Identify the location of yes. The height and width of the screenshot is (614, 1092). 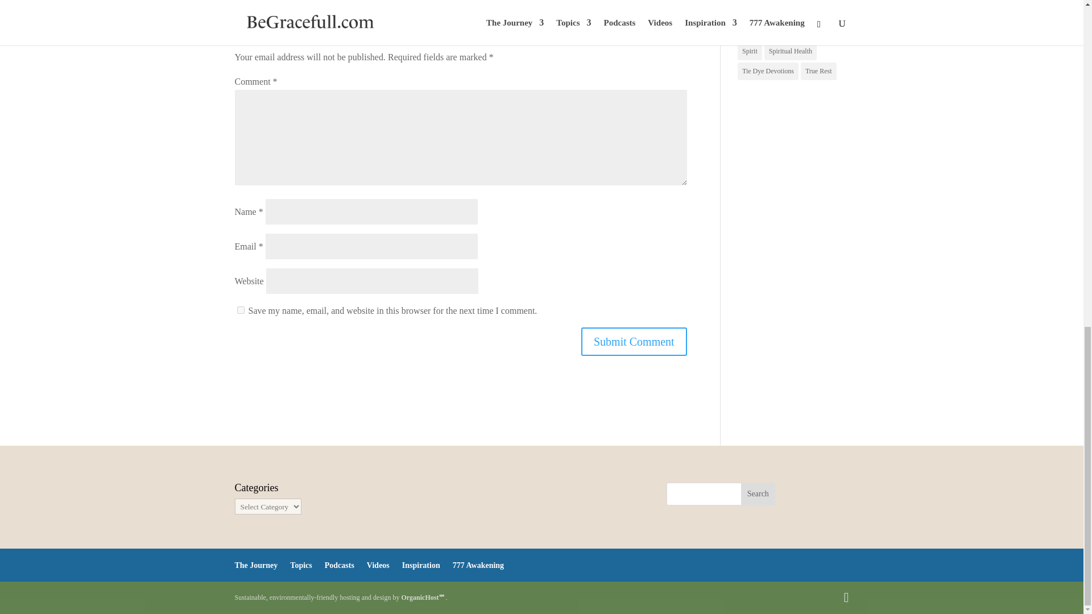
(240, 309).